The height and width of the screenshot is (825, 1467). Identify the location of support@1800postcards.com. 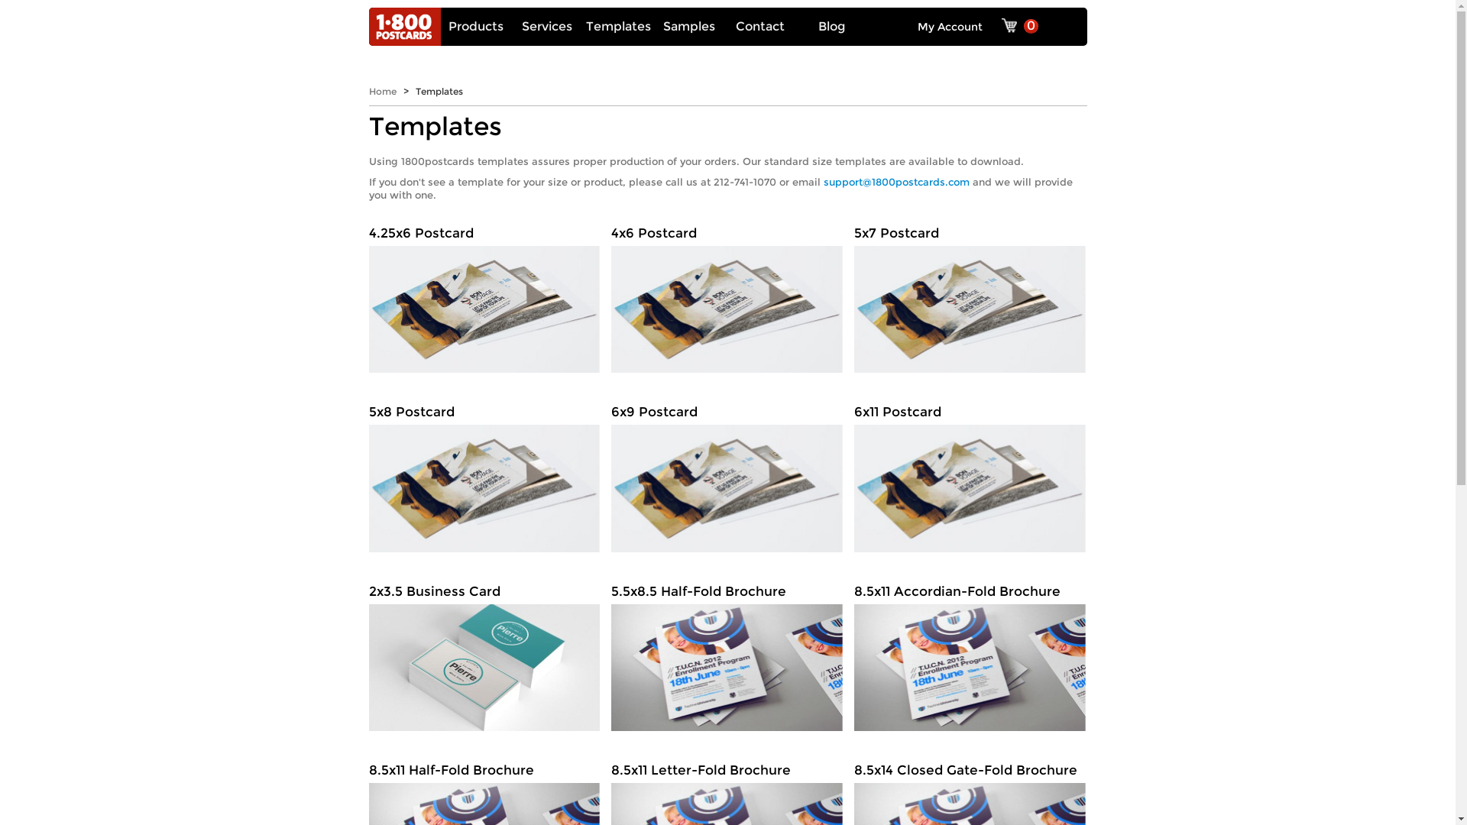
(897, 182).